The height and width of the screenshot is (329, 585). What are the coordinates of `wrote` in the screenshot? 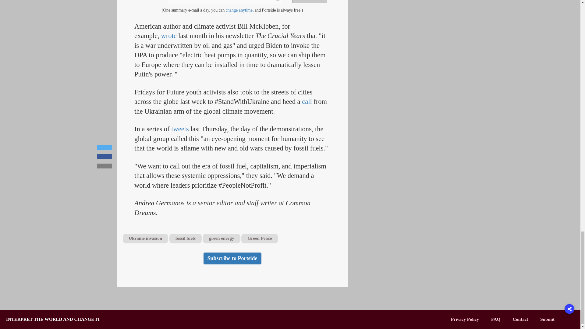 It's located at (169, 35).